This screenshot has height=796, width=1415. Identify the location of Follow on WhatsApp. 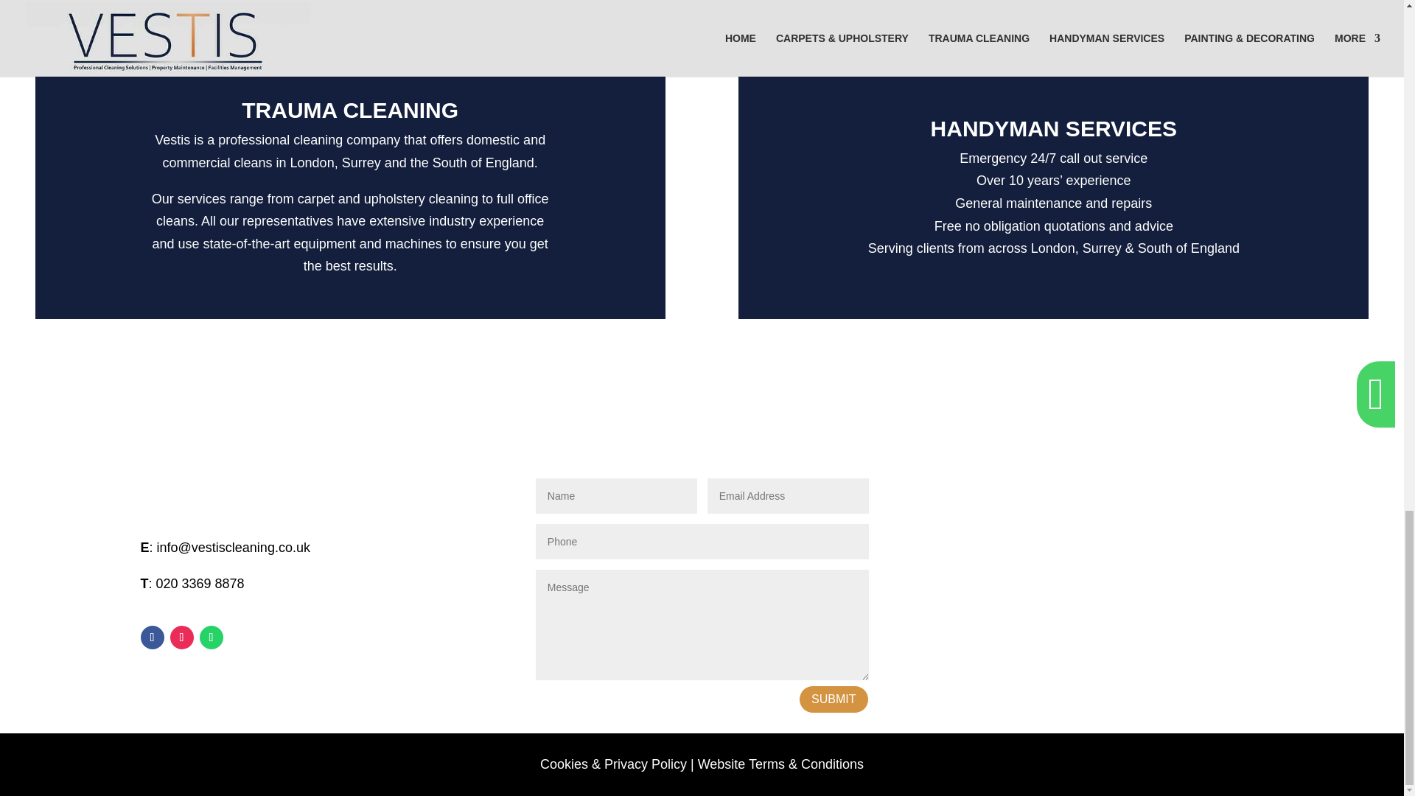
(211, 637).